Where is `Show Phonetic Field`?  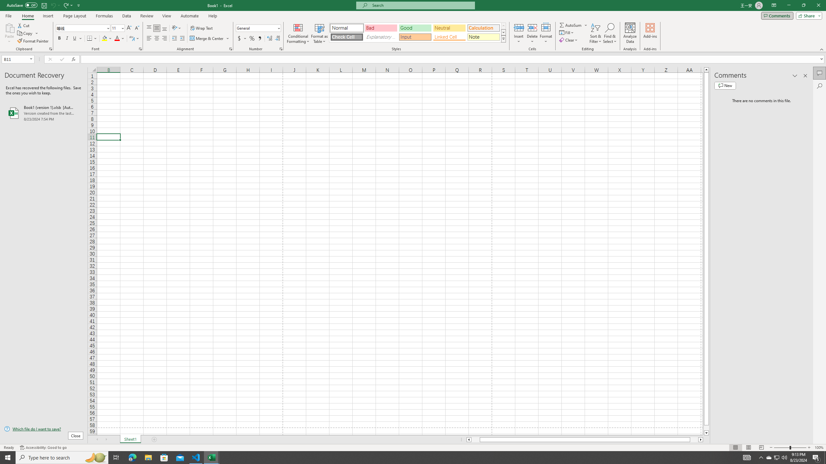
Show Phonetic Field is located at coordinates (132, 39).